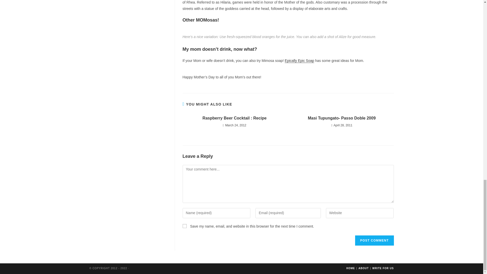 The width and height of the screenshot is (487, 274). What do you see at coordinates (185, 226) in the screenshot?
I see `yes` at bounding box center [185, 226].